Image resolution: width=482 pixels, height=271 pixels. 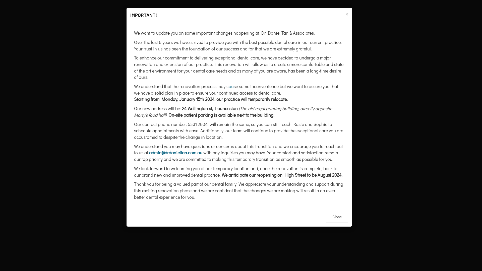 What do you see at coordinates (183, 23) in the screenshot?
I see `YOUR STORY` at bounding box center [183, 23].